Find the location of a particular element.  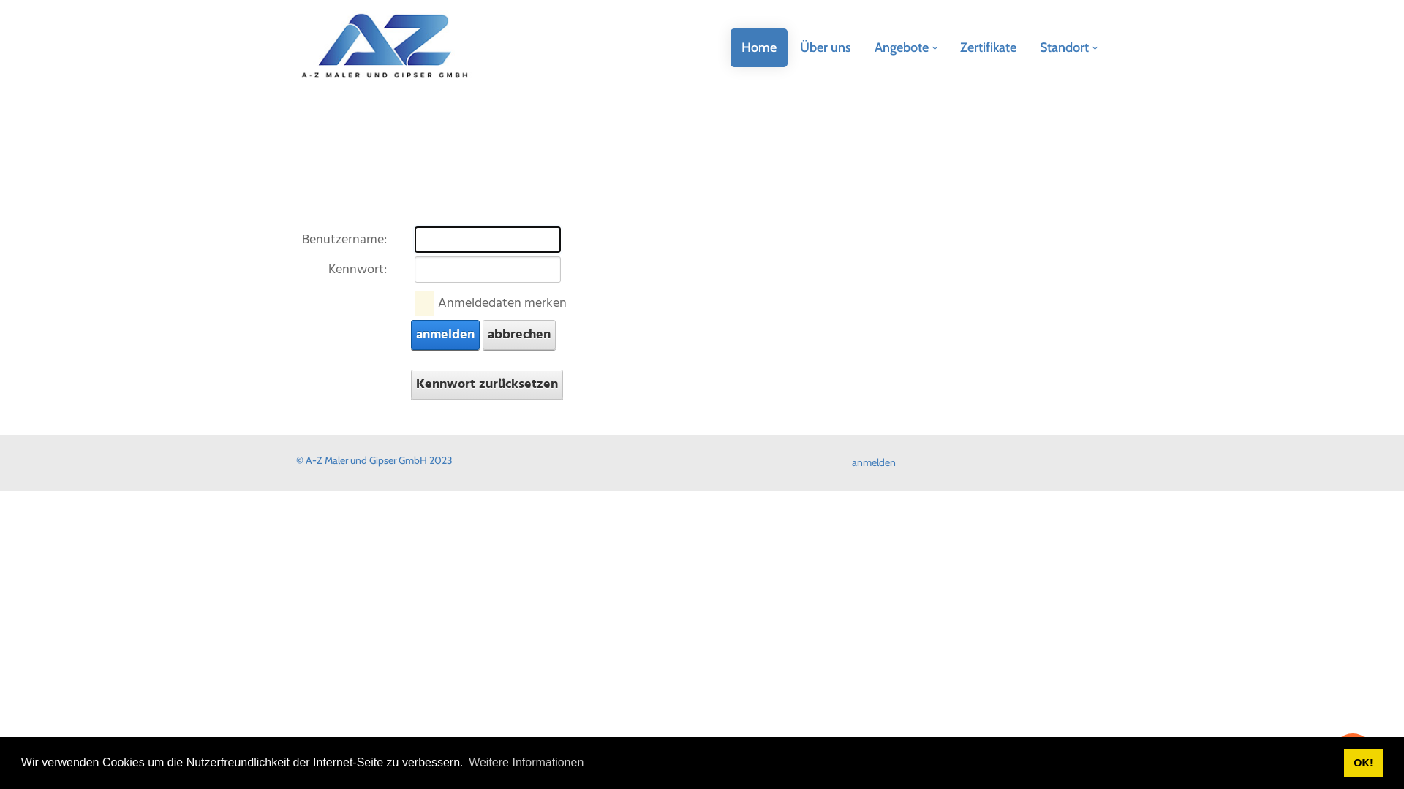

Standort is located at coordinates (1068, 47).